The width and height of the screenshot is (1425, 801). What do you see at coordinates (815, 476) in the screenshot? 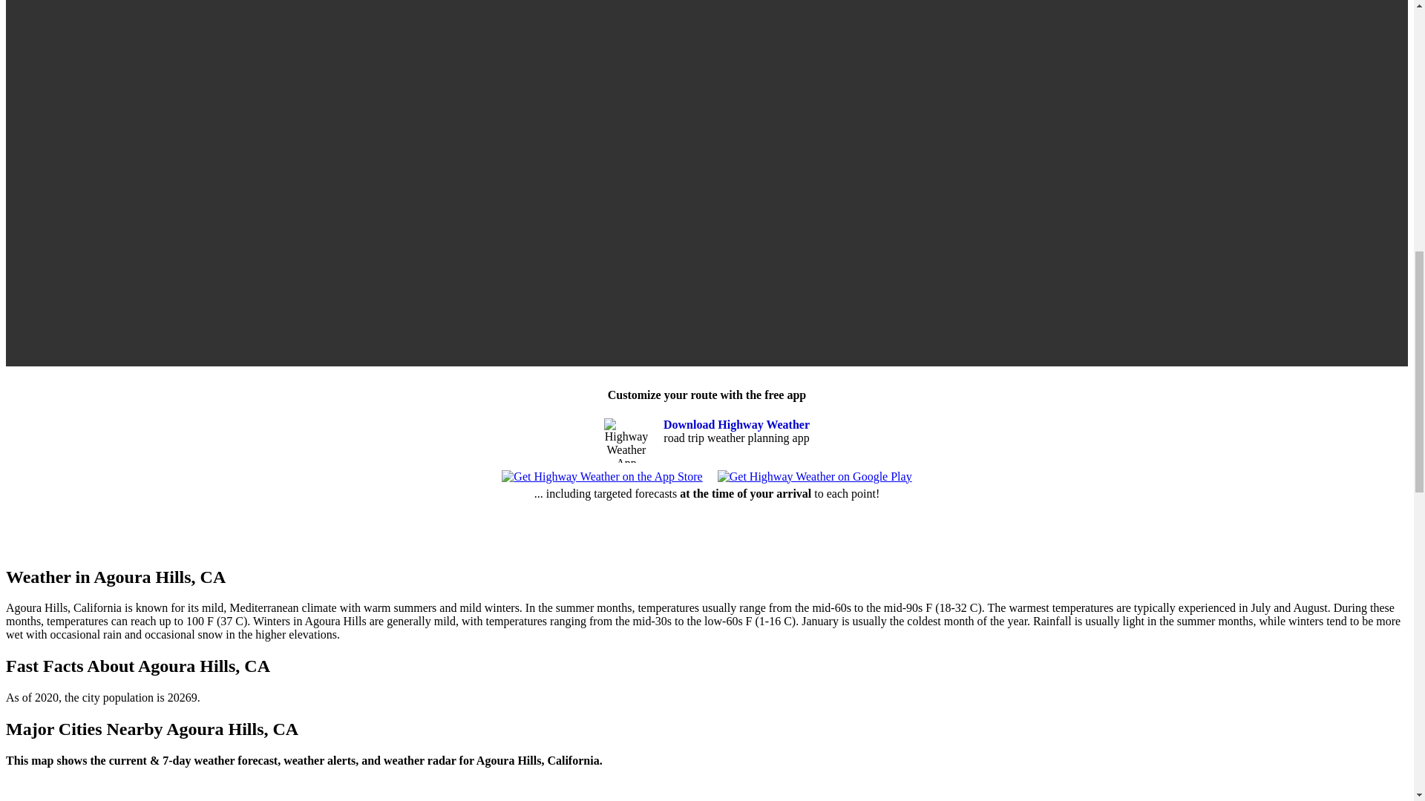
I see `Get Highway Weather on Google Play` at bounding box center [815, 476].